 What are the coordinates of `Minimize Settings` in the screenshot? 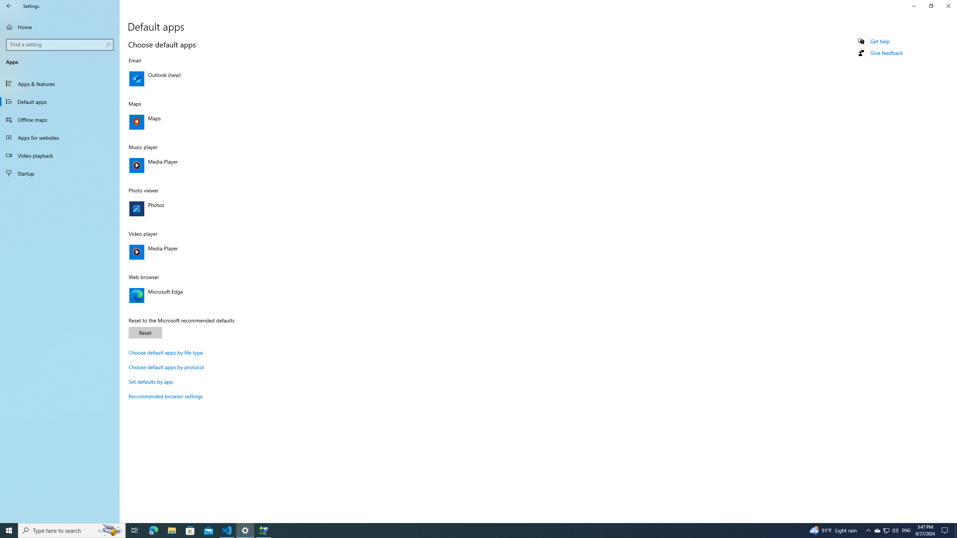 It's located at (914, 6).